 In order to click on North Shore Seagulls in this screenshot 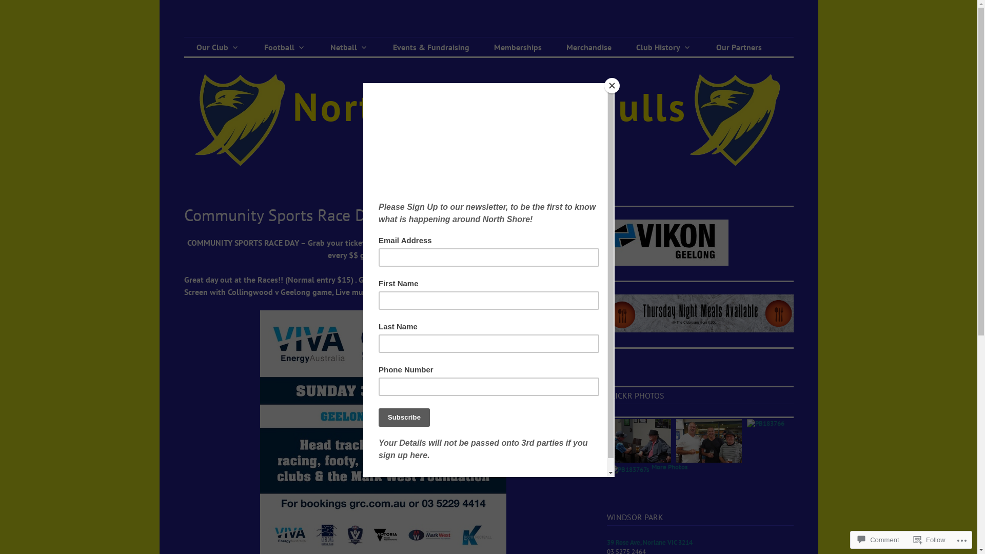, I will do `click(277, 37)`.